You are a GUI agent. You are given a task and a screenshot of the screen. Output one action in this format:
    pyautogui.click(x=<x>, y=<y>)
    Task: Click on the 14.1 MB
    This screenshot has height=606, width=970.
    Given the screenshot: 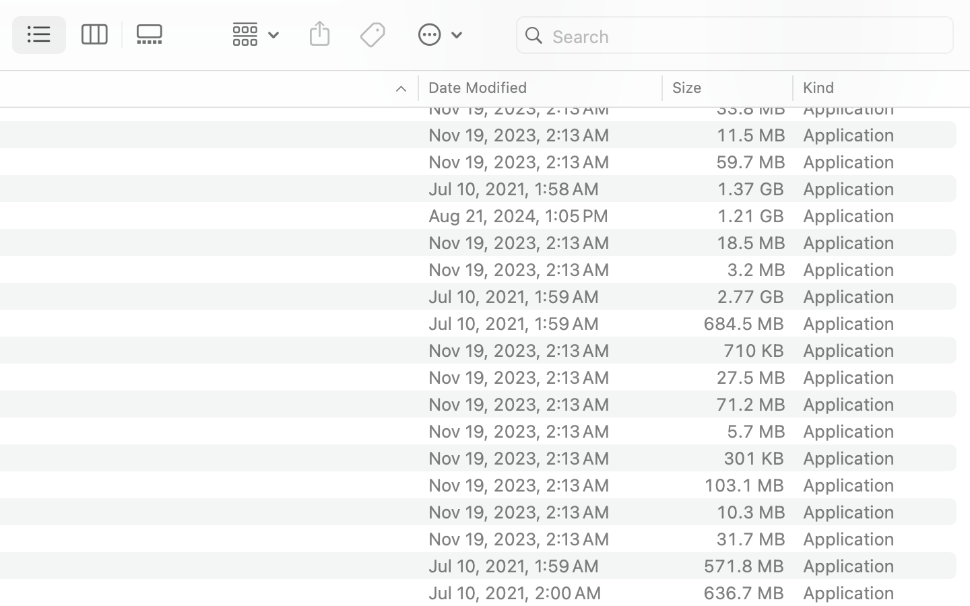 What is the action you would take?
    pyautogui.click(x=750, y=27)
    